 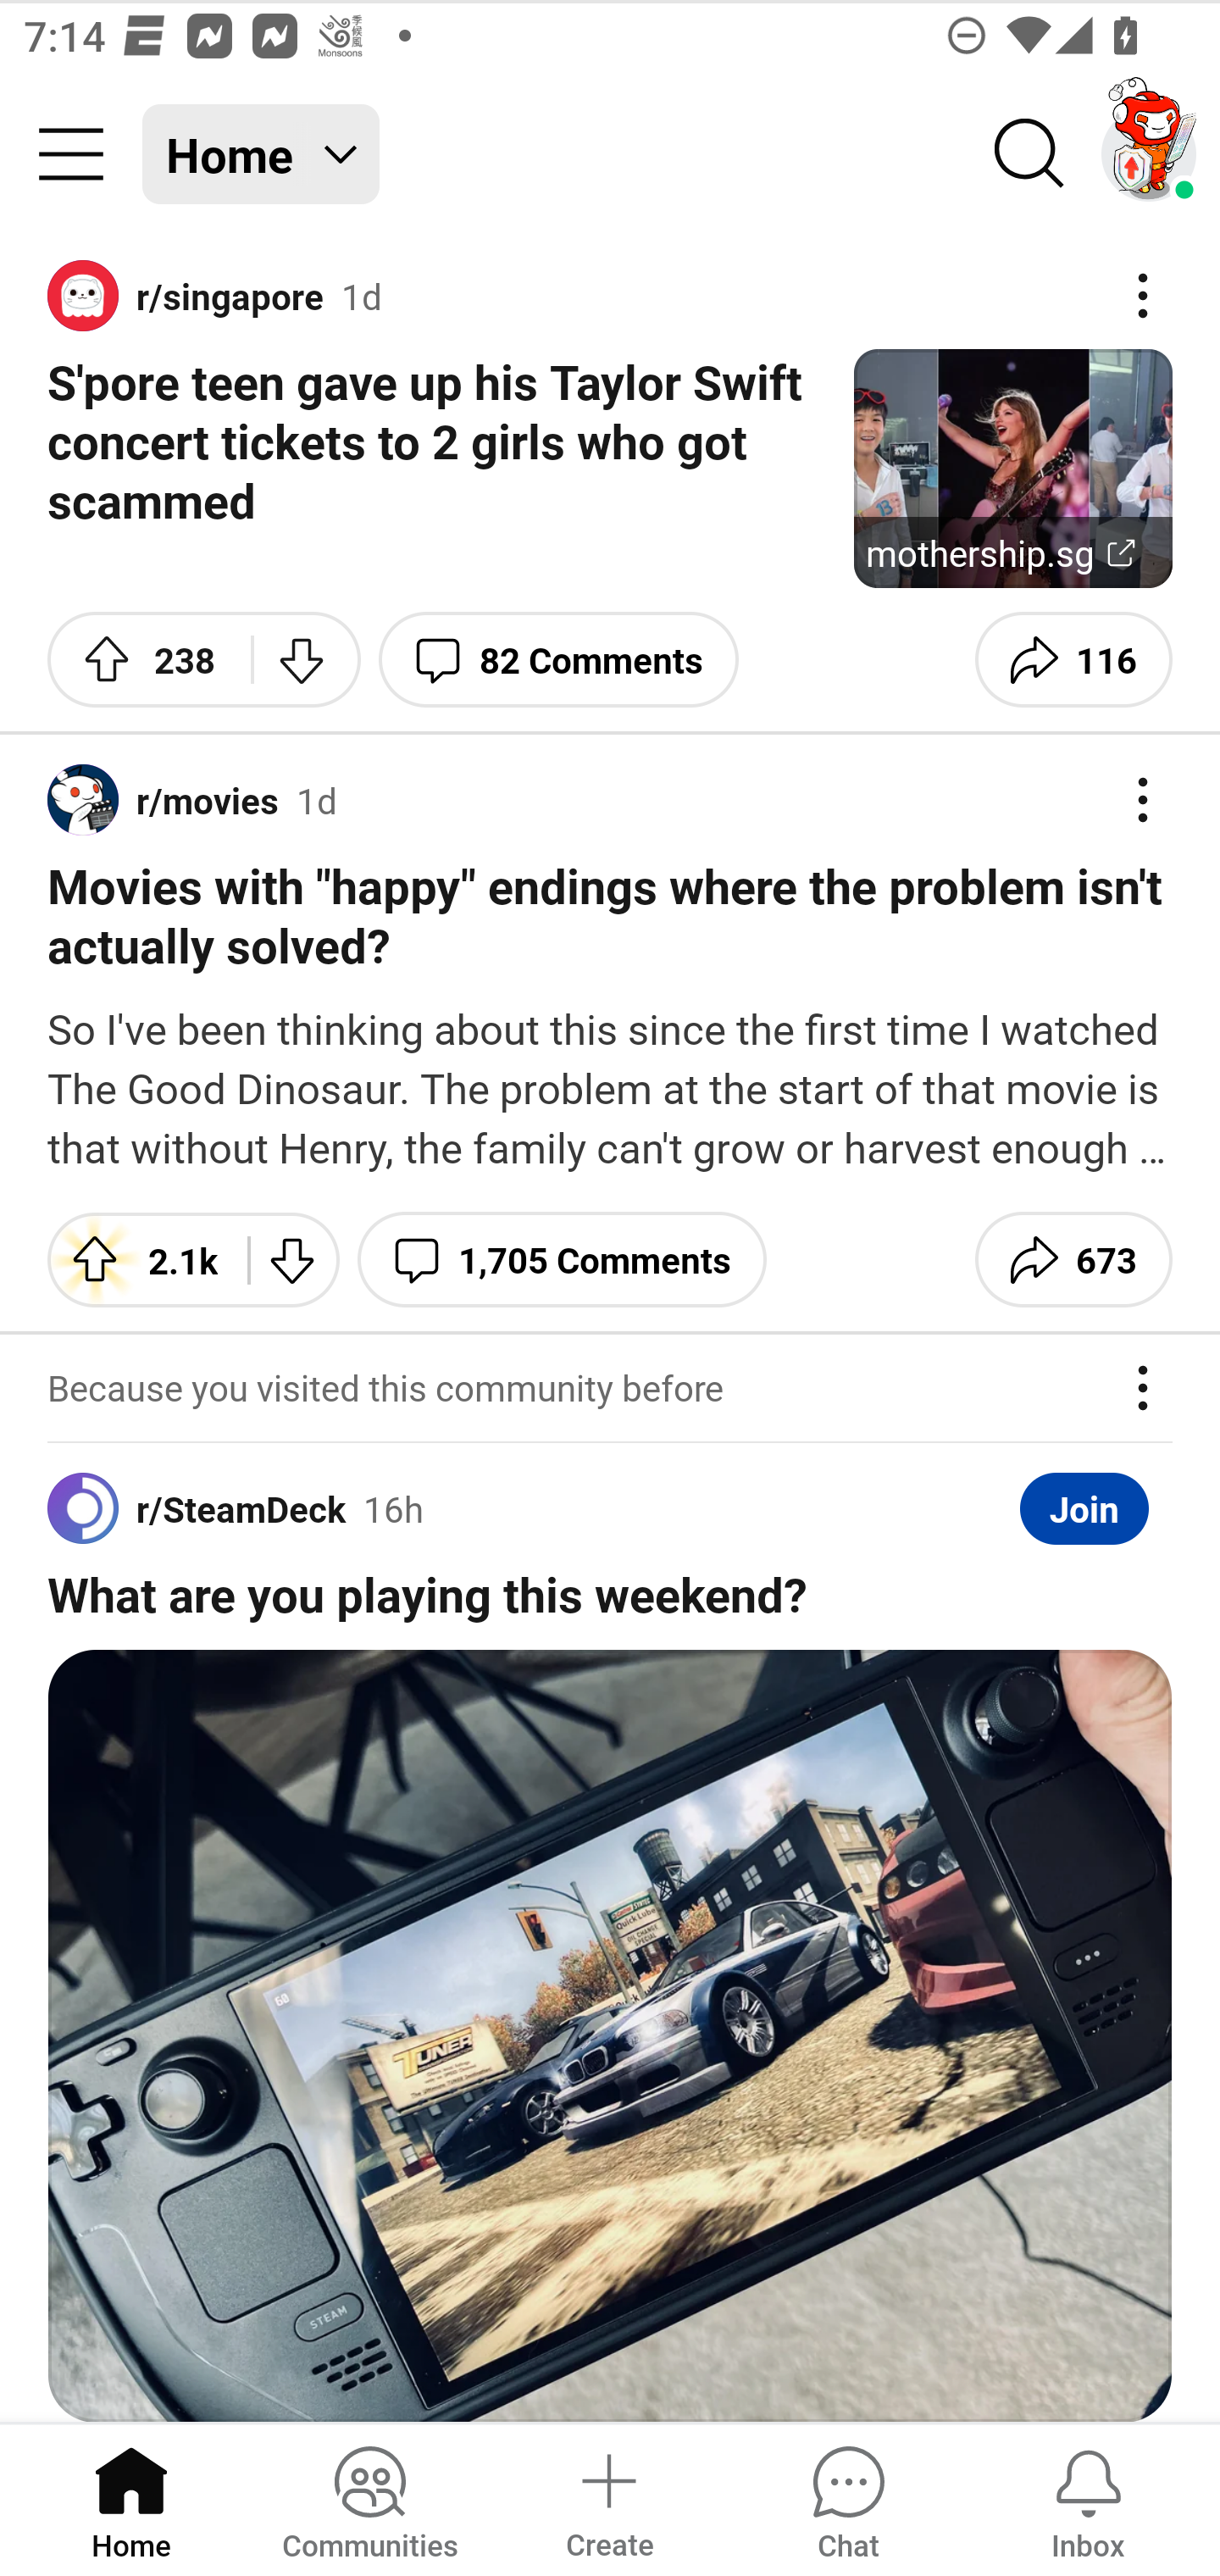 What do you see at coordinates (369, 2498) in the screenshot?
I see `Communities` at bounding box center [369, 2498].